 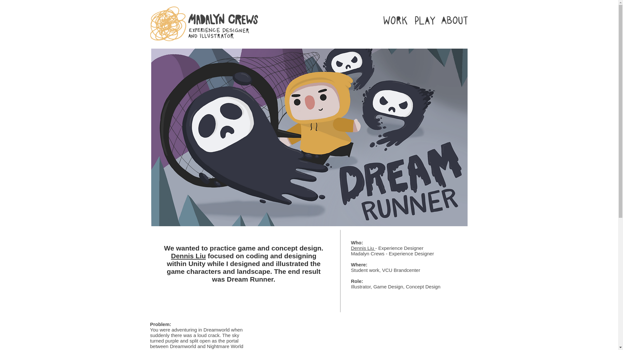 What do you see at coordinates (425, 20) in the screenshot?
I see `Click To View Side Hustle` at bounding box center [425, 20].